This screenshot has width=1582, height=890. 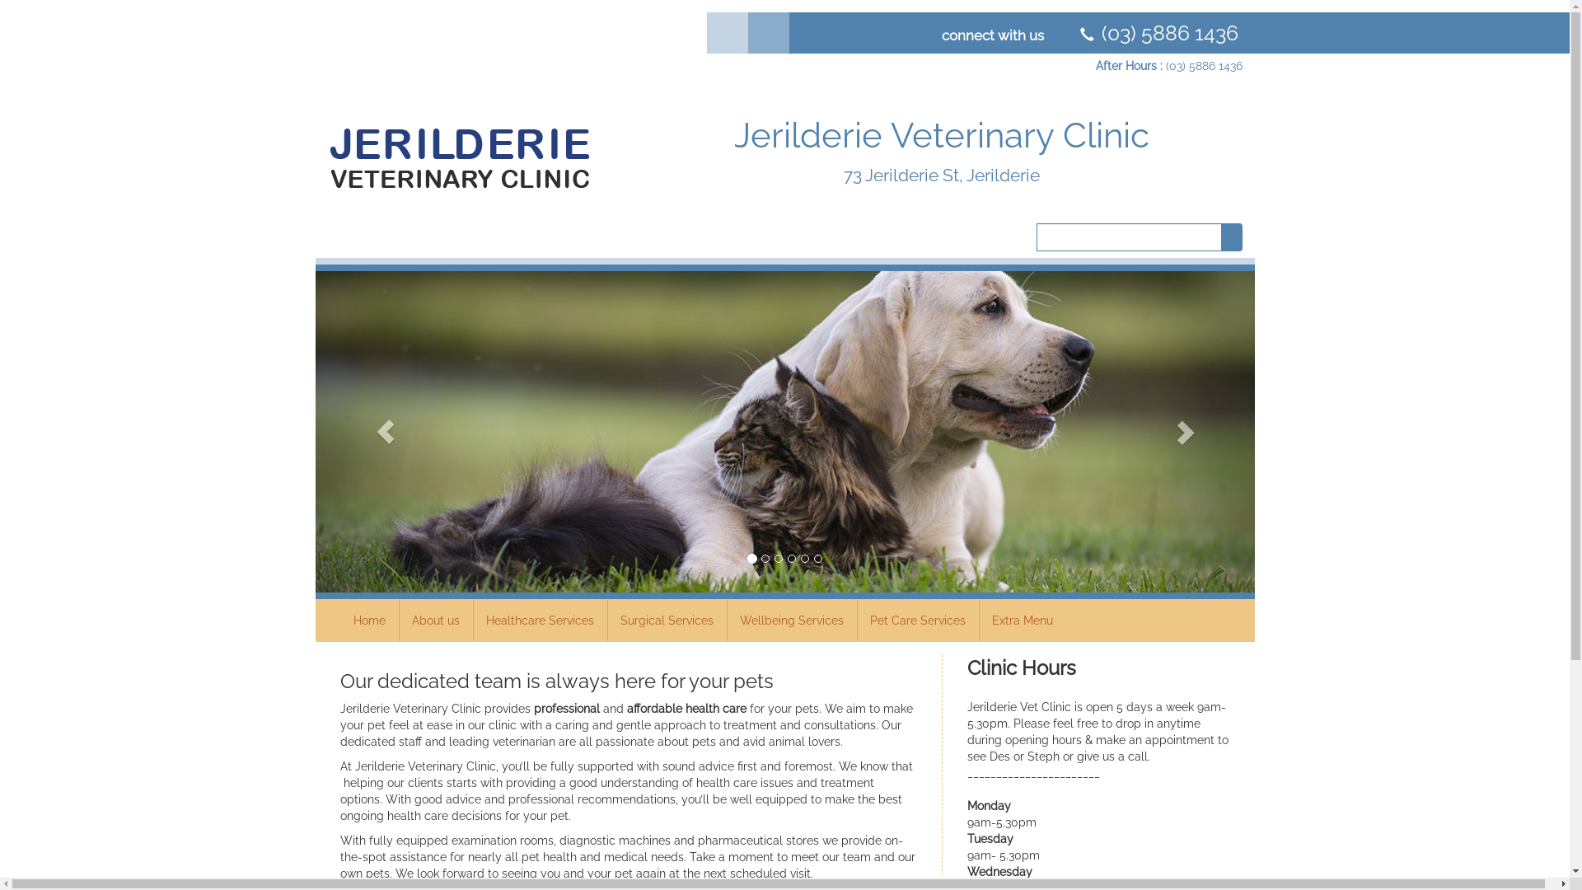 What do you see at coordinates (1022, 621) in the screenshot?
I see `Extra Menu` at bounding box center [1022, 621].